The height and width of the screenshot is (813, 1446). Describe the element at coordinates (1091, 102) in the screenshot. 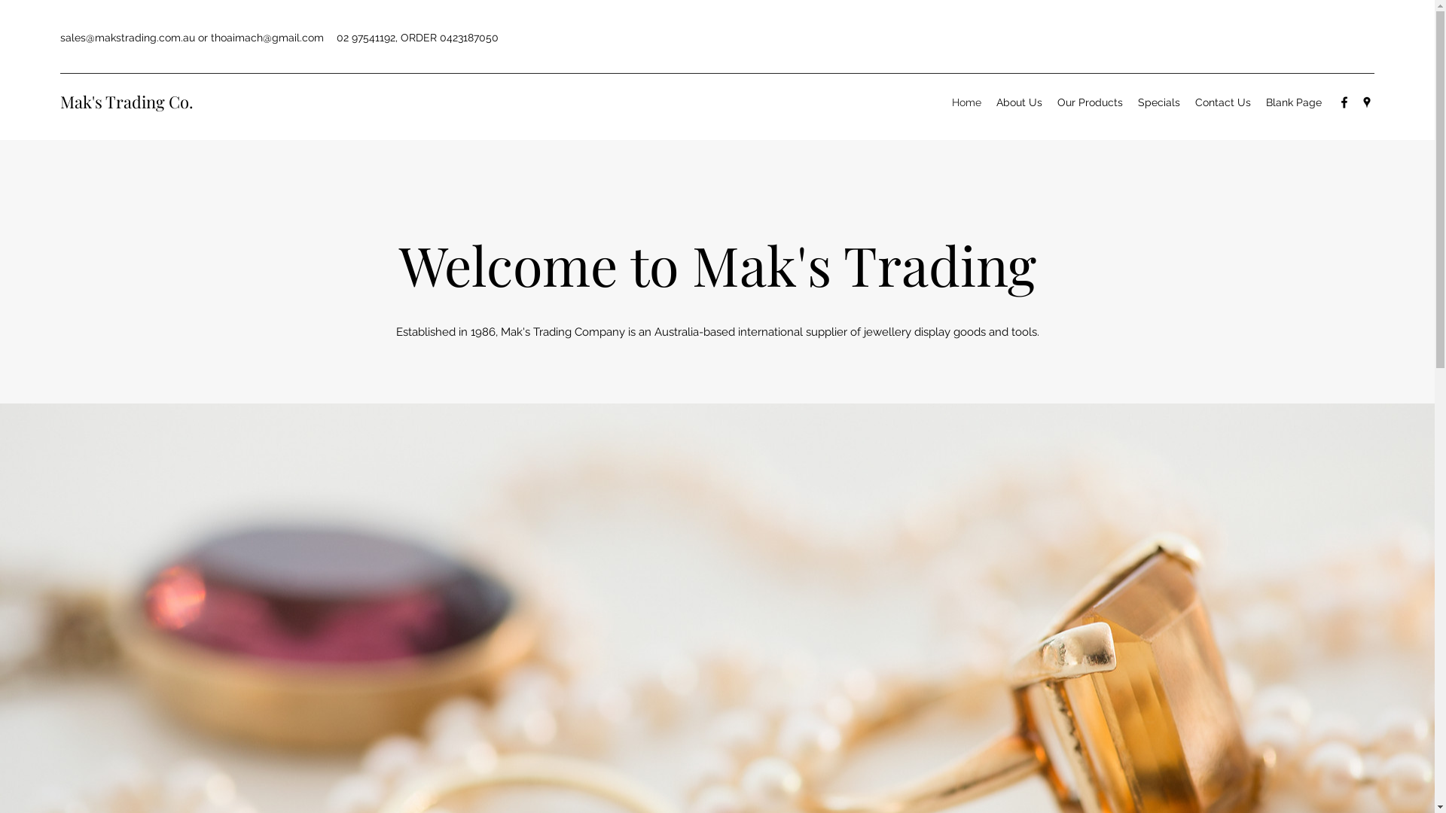

I see `Our Products` at that location.